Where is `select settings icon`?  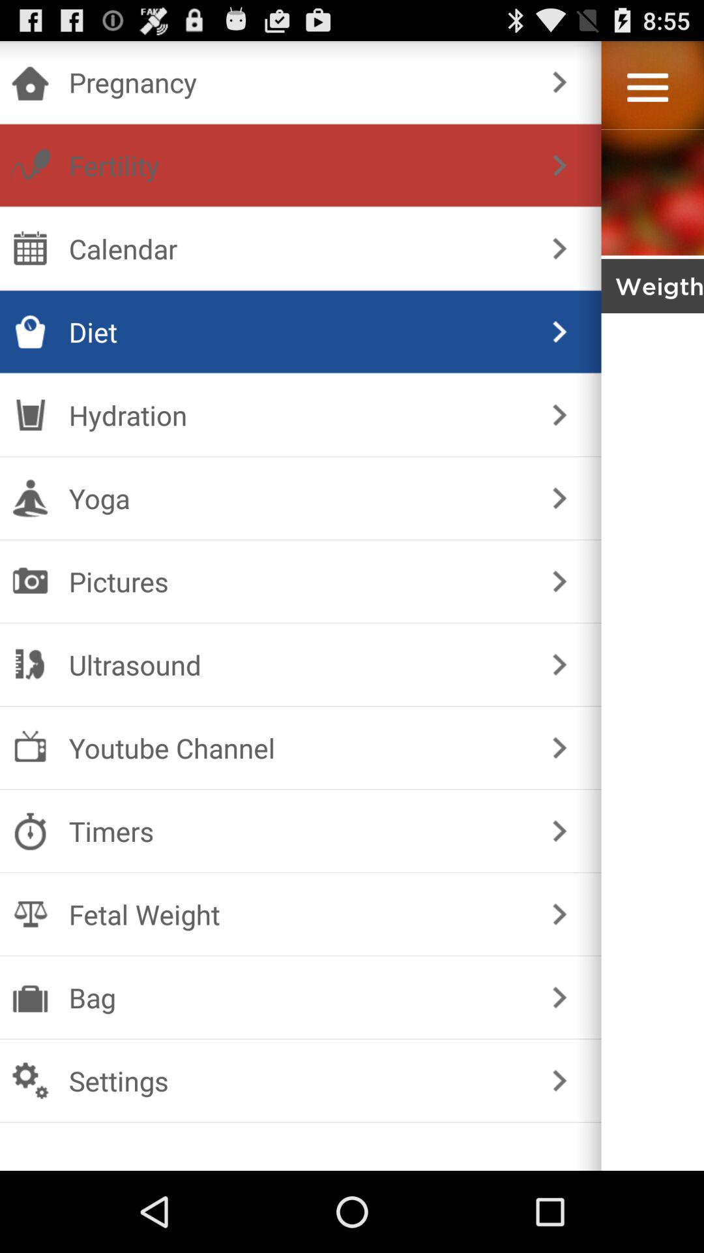 select settings icon is located at coordinates (297, 1081).